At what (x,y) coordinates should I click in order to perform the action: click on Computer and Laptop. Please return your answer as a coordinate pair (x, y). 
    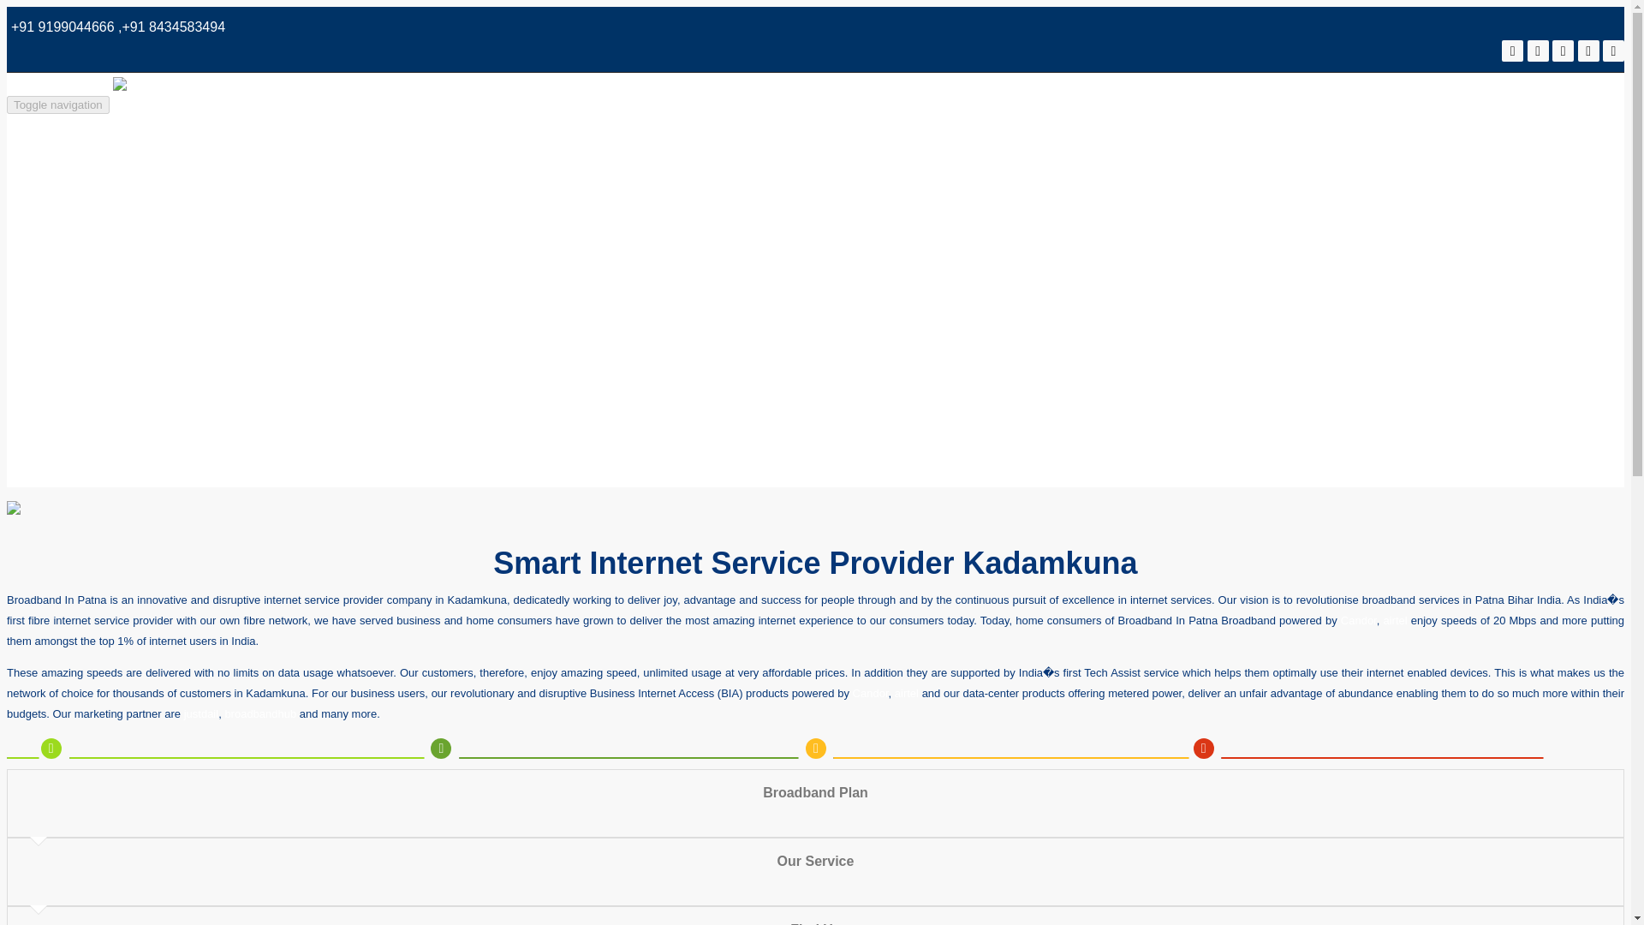
    Looking at the image, I should click on (147, 343).